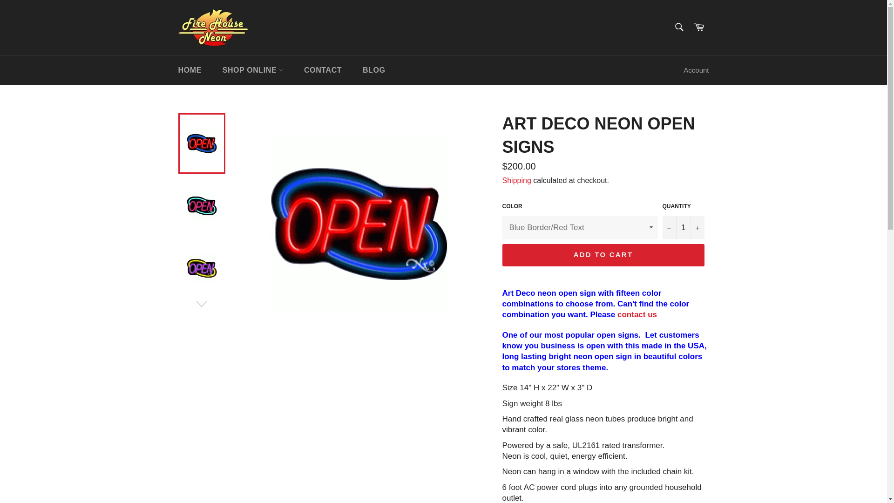  Describe the element at coordinates (637, 314) in the screenshot. I see `Contact Fire House Neon Signs` at that location.